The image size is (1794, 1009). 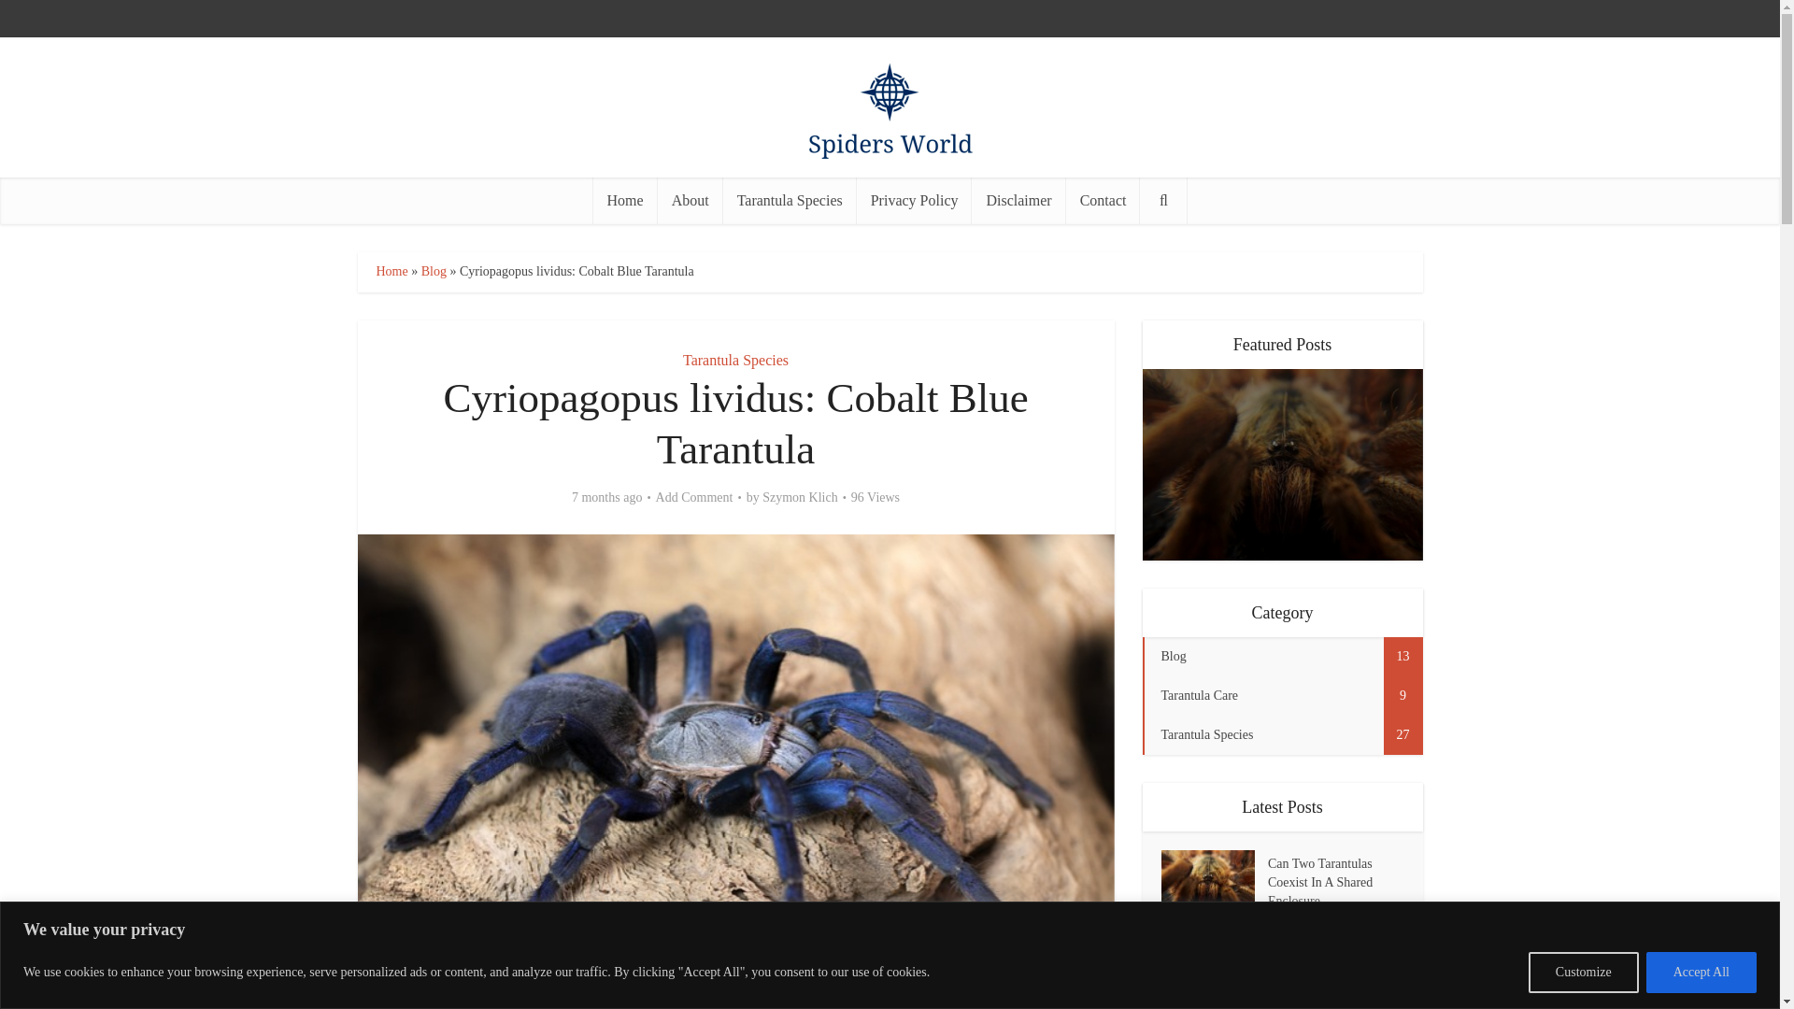 I want to click on Szymon Klich, so click(x=800, y=497).